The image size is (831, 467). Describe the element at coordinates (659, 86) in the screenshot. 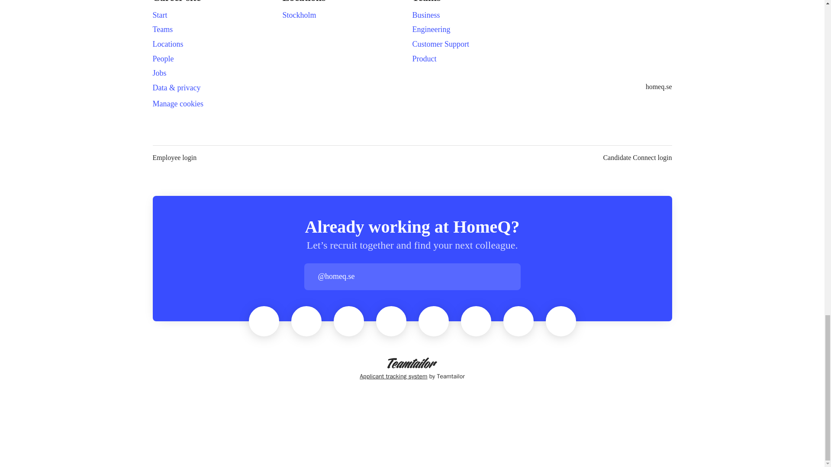

I see `homeq.se` at that location.